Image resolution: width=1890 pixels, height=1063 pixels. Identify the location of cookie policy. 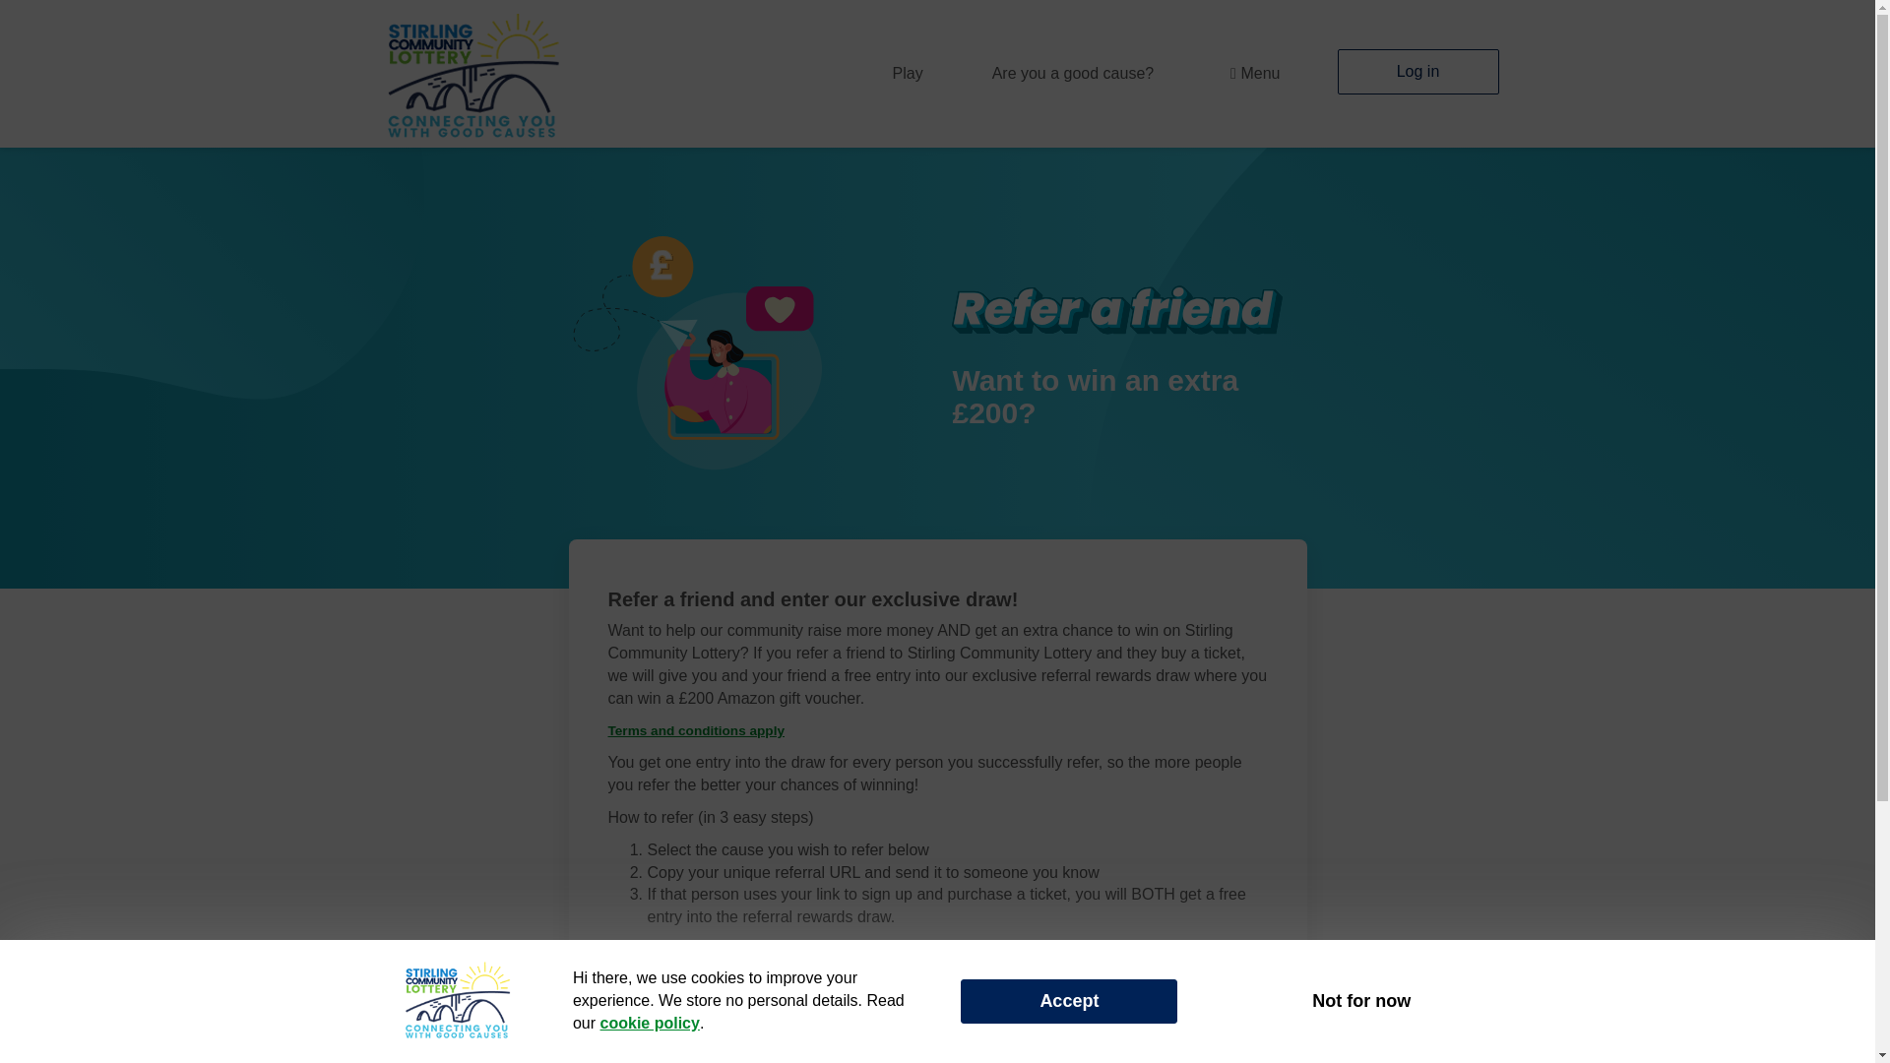
(650, 1023).